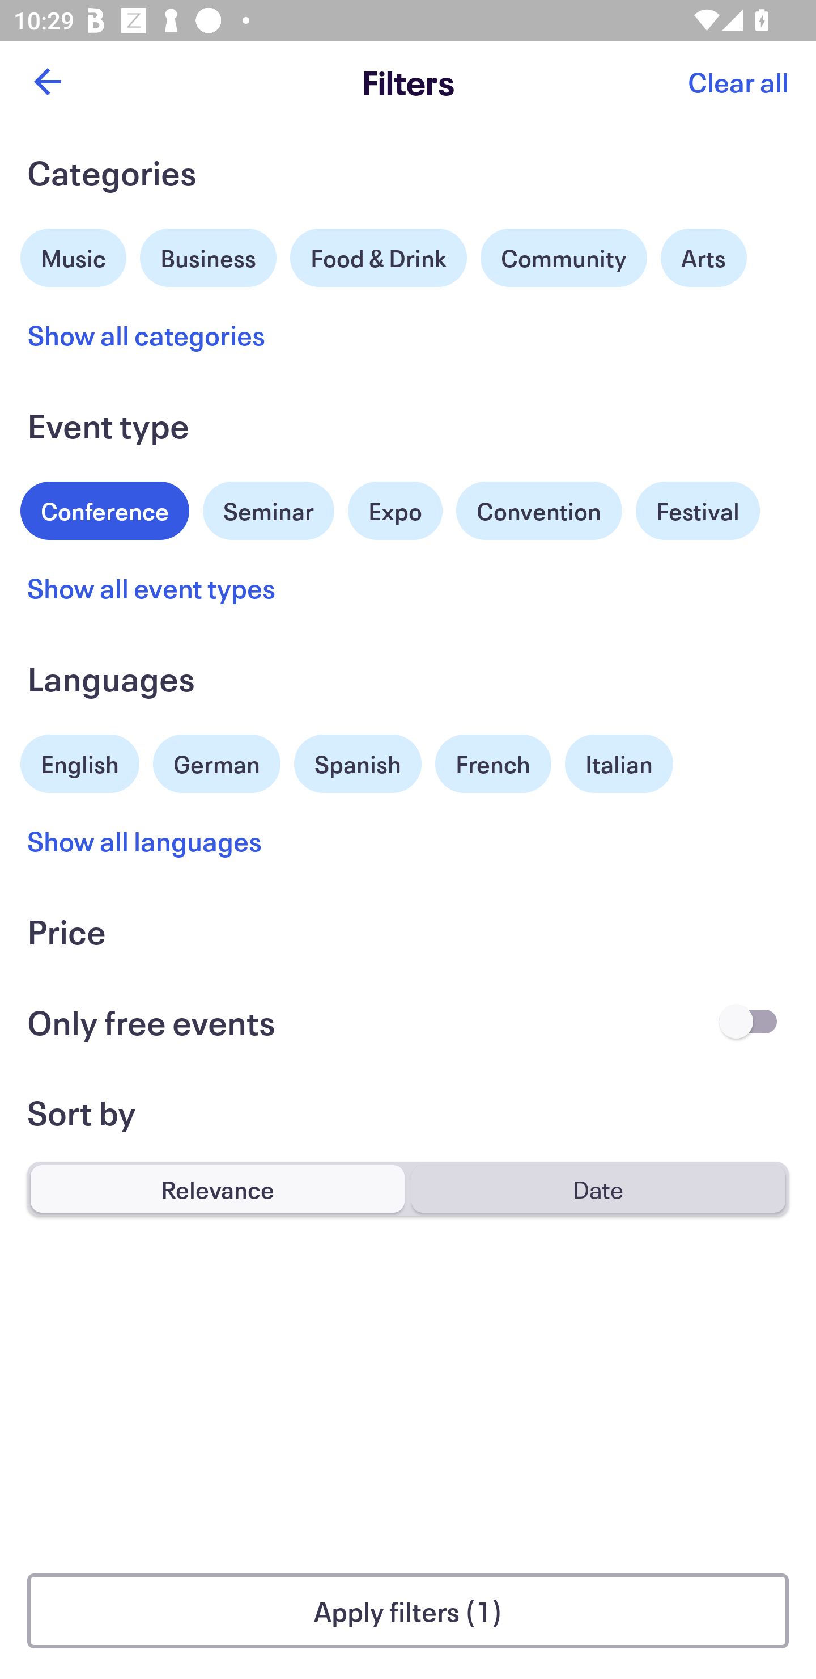  Describe the element at coordinates (493, 763) in the screenshot. I see `French` at that location.